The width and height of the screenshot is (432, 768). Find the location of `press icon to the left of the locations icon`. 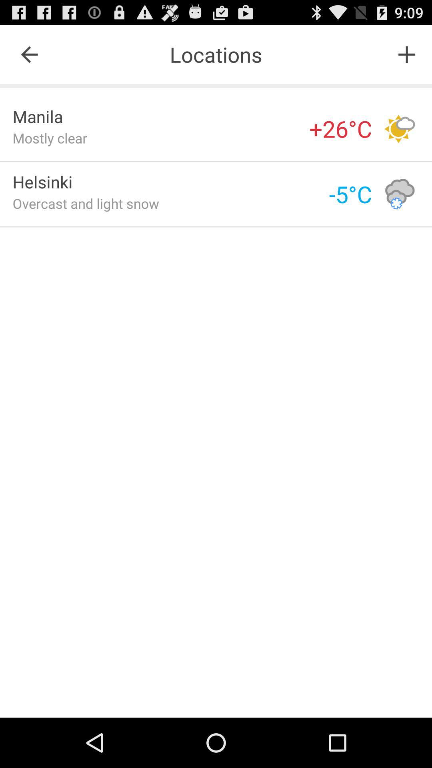

press icon to the left of the locations icon is located at coordinates (29, 54).